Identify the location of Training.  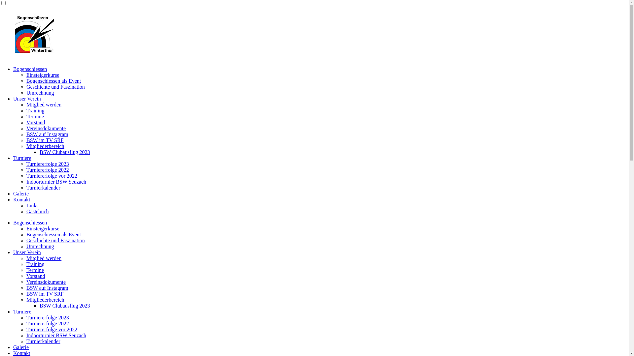
(36, 264).